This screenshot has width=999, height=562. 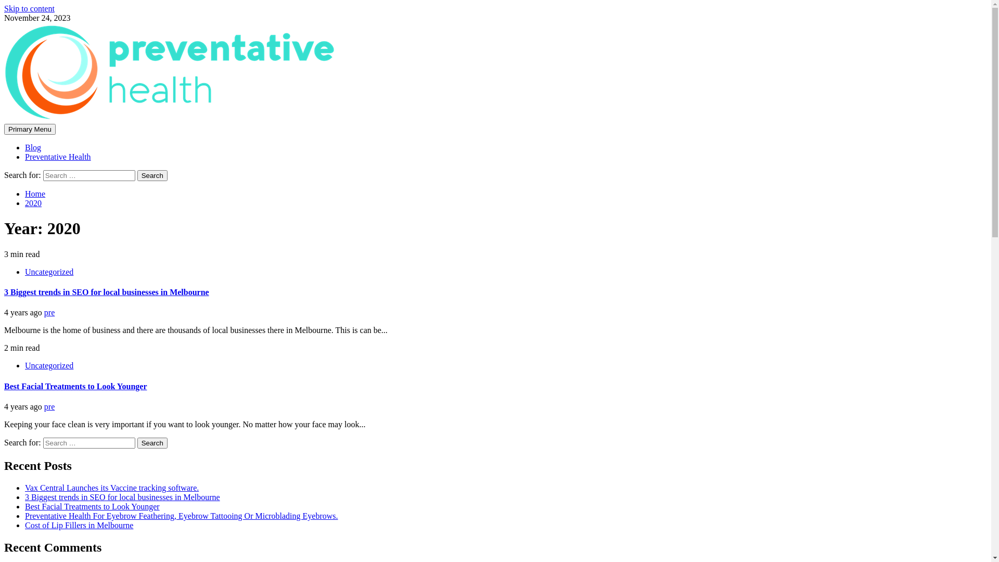 What do you see at coordinates (35, 194) in the screenshot?
I see `Home` at bounding box center [35, 194].